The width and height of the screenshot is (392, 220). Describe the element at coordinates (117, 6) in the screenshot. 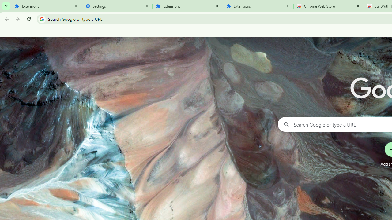

I see `Settings` at that location.